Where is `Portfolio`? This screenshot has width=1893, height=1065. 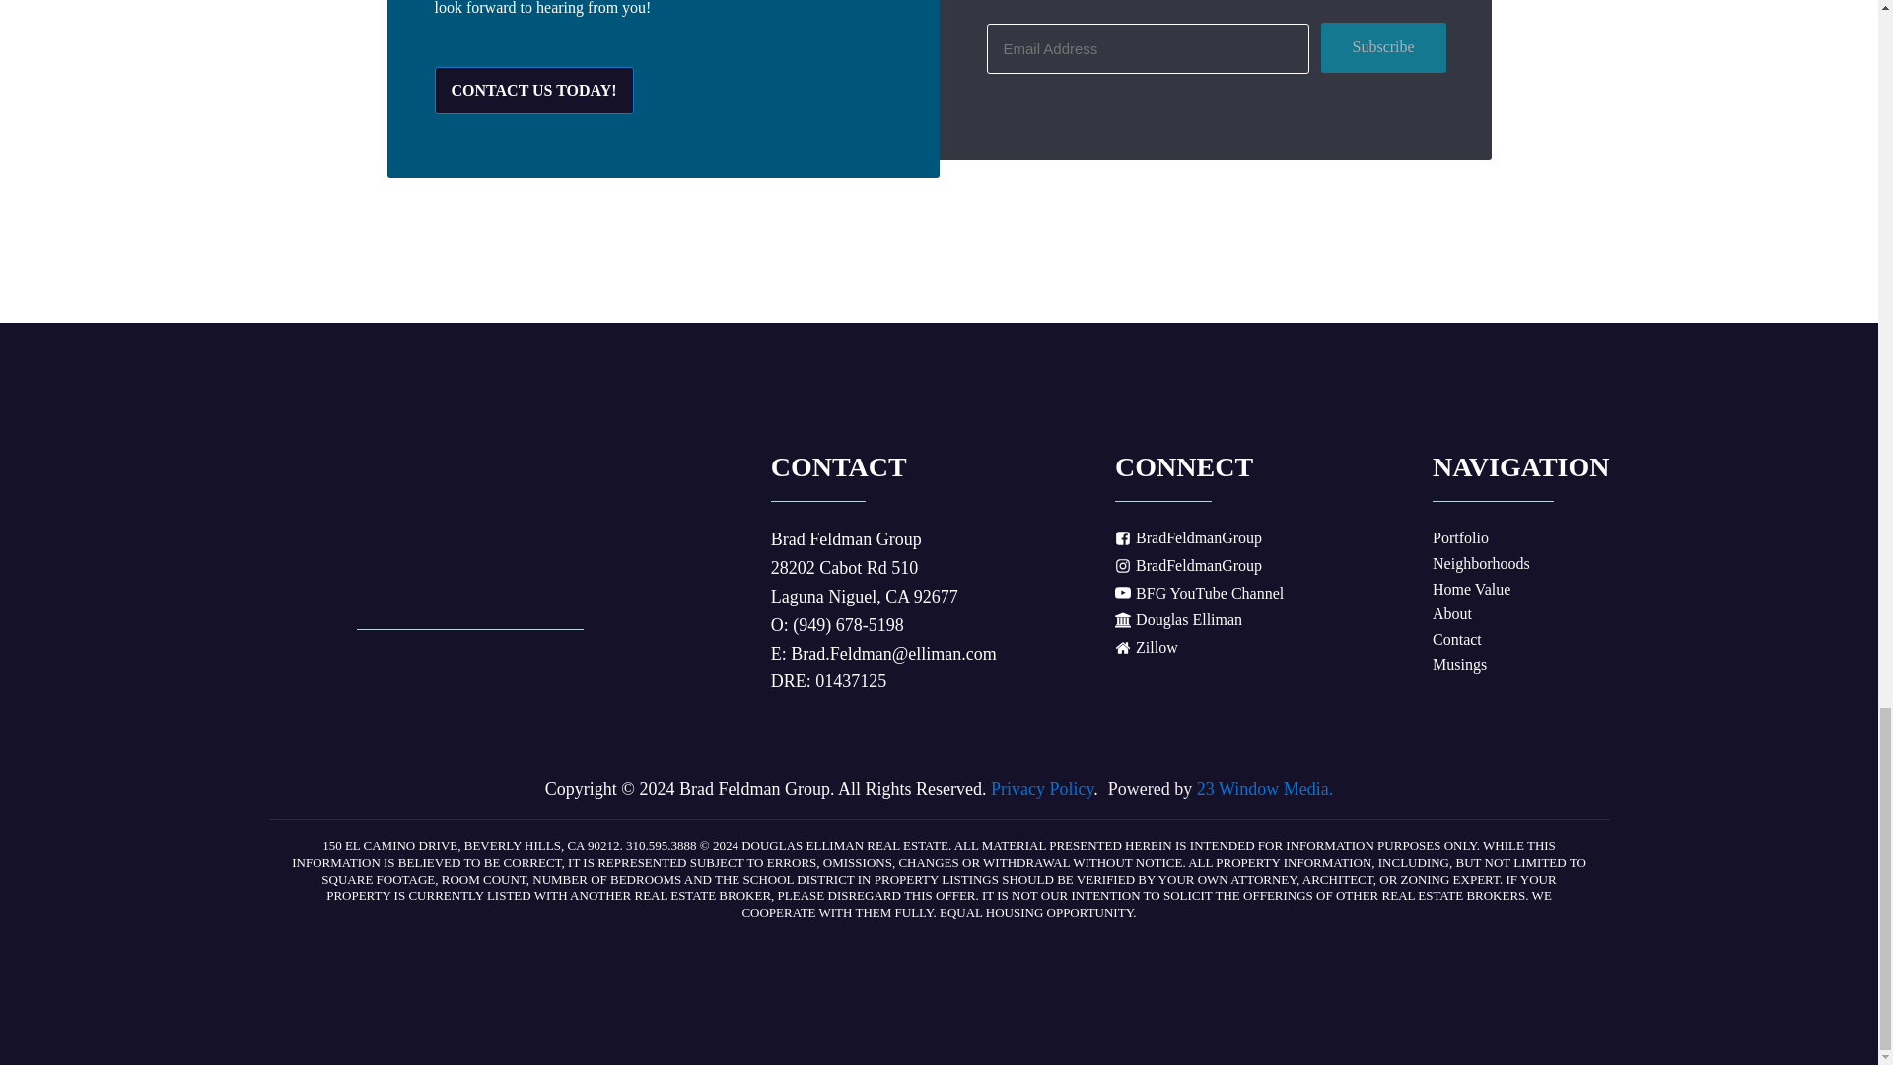
Portfolio is located at coordinates (1460, 538).